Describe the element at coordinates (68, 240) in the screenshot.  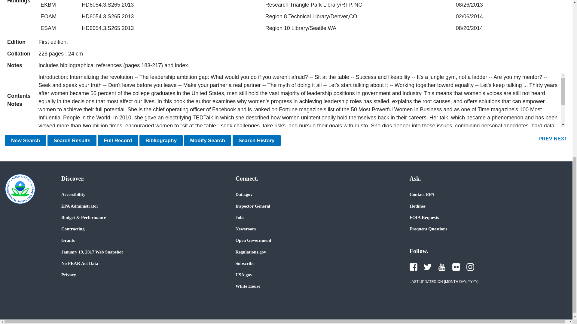
I see `Grants` at that location.